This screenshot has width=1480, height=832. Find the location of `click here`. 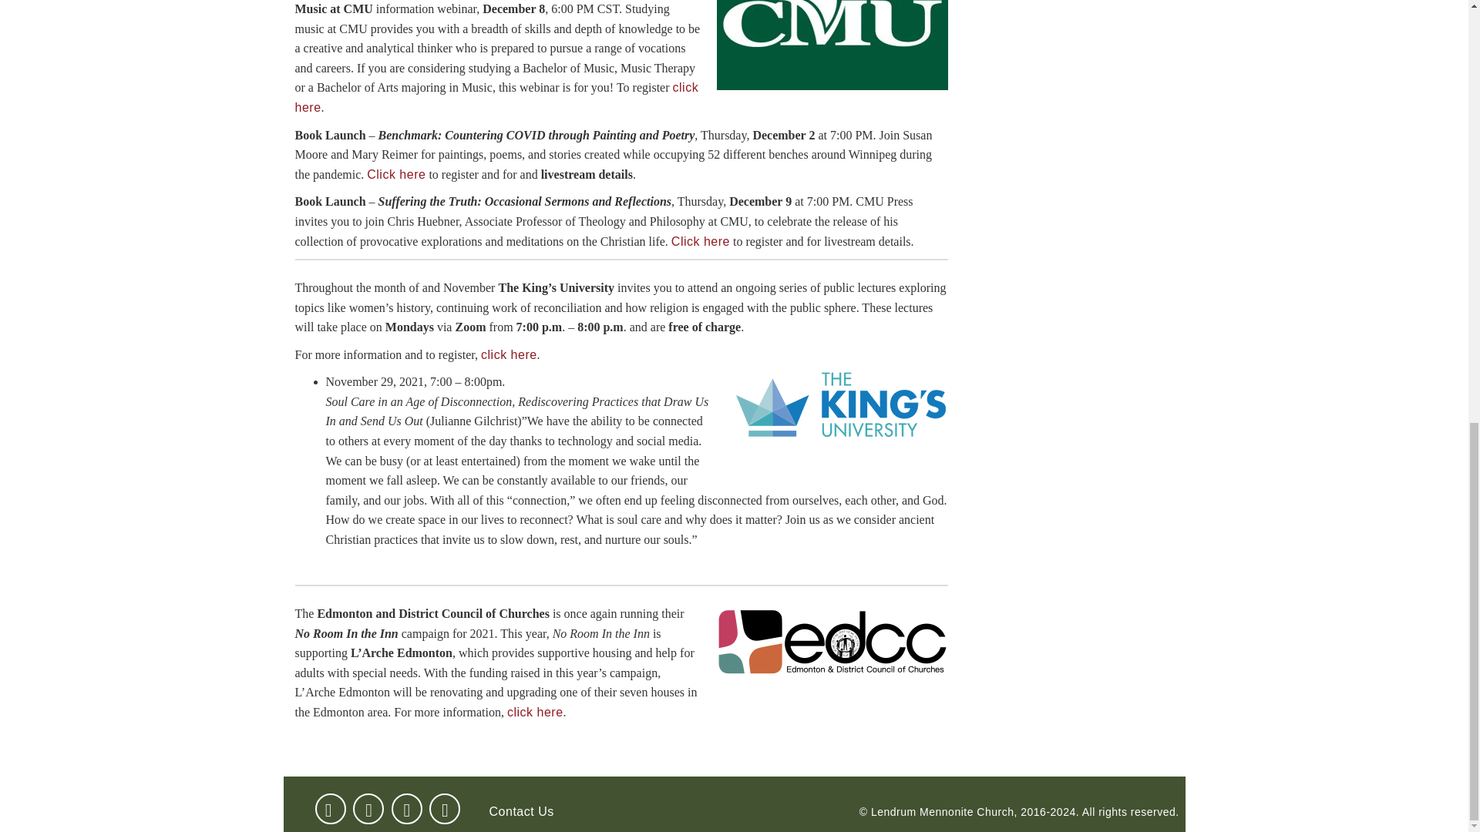

click here is located at coordinates (496, 97).